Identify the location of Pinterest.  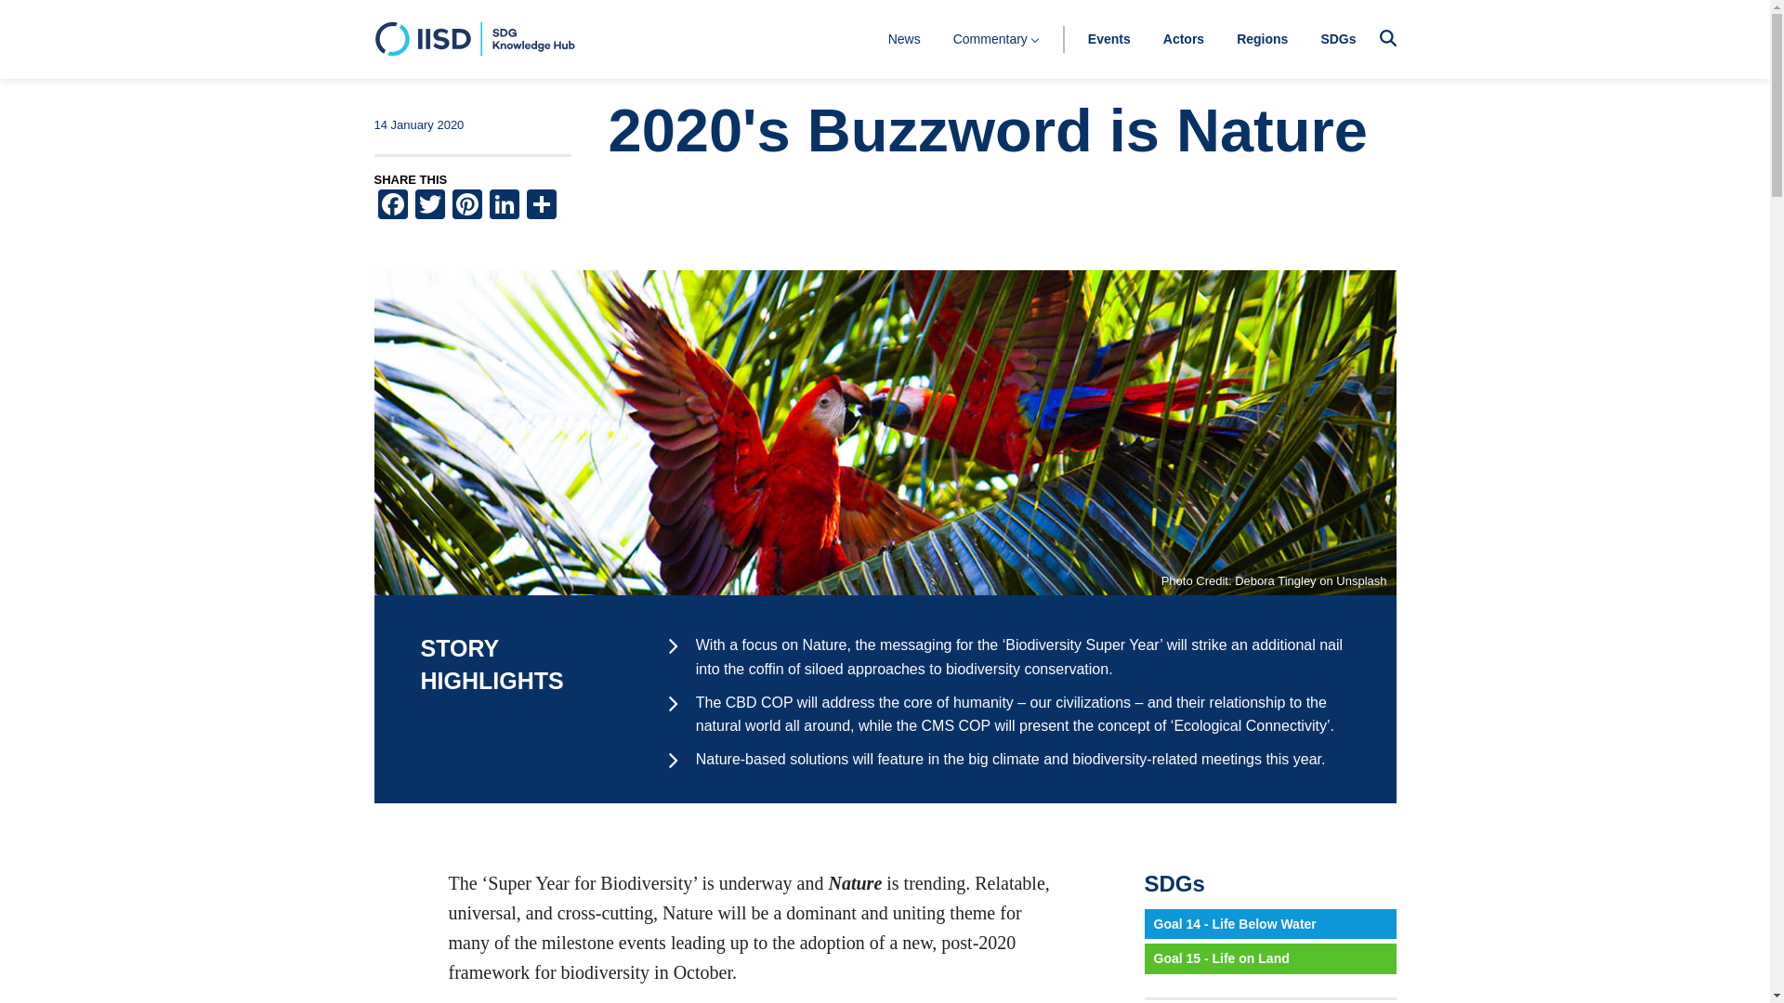
(466, 206).